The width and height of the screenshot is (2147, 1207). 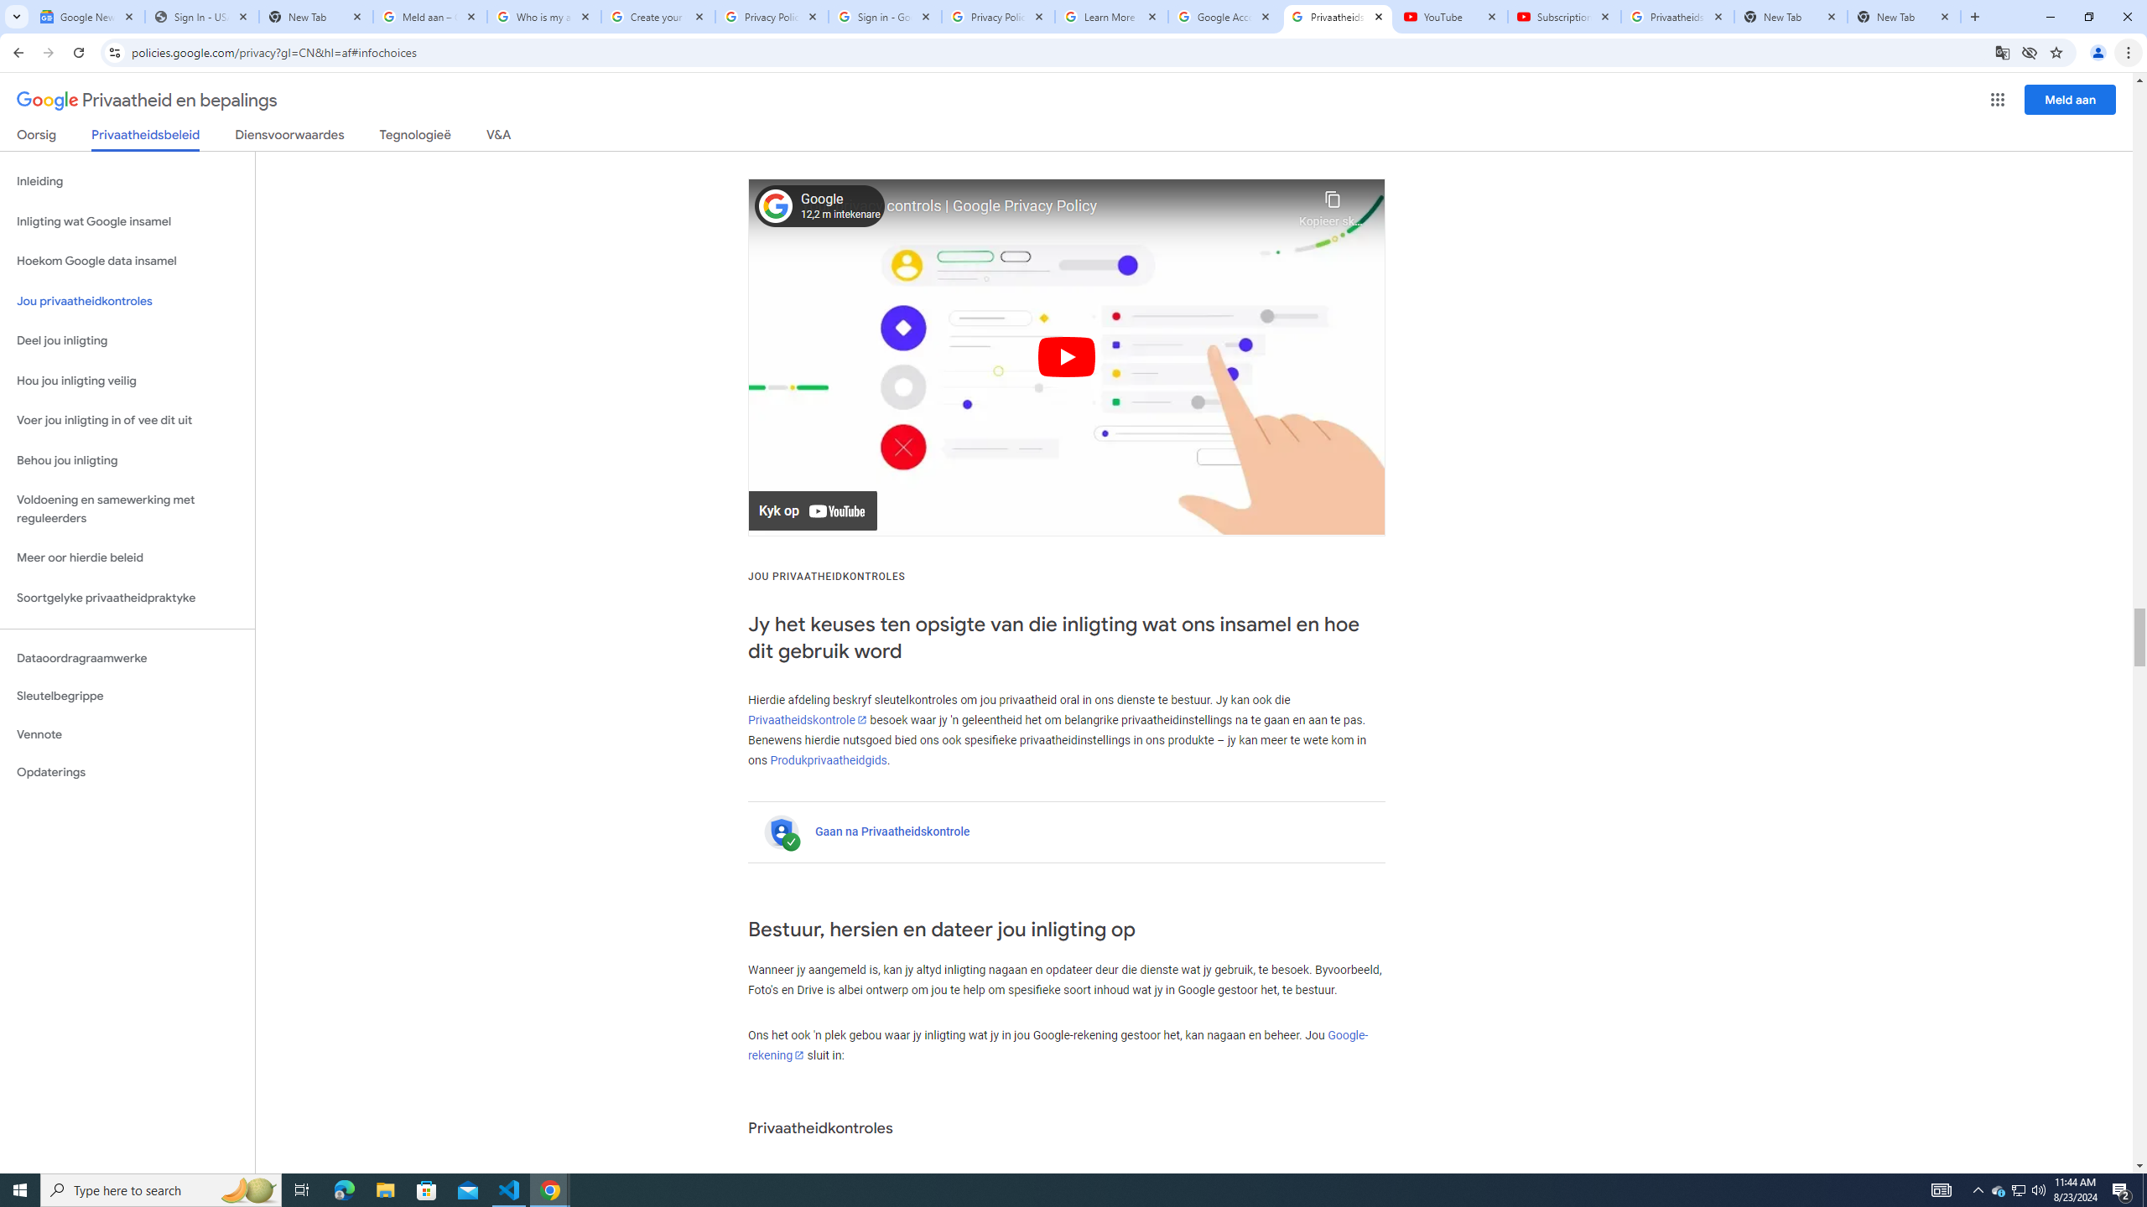 What do you see at coordinates (1067, 357) in the screenshot?
I see `Speel` at bounding box center [1067, 357].